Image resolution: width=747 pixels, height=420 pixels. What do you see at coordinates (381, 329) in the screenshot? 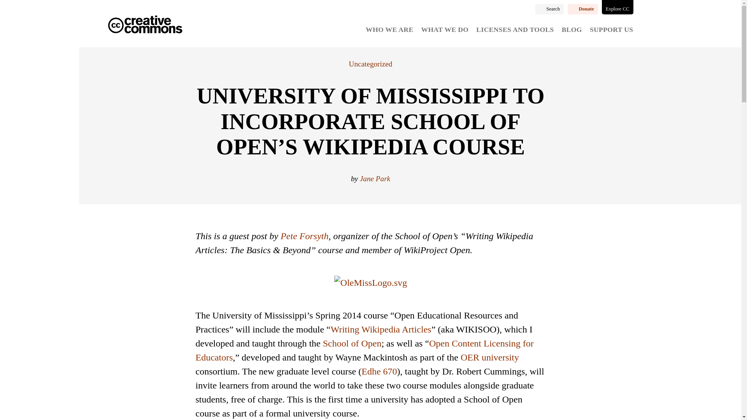
I see `Writing Wikipedia Articles` at bounding box center [381, 329].